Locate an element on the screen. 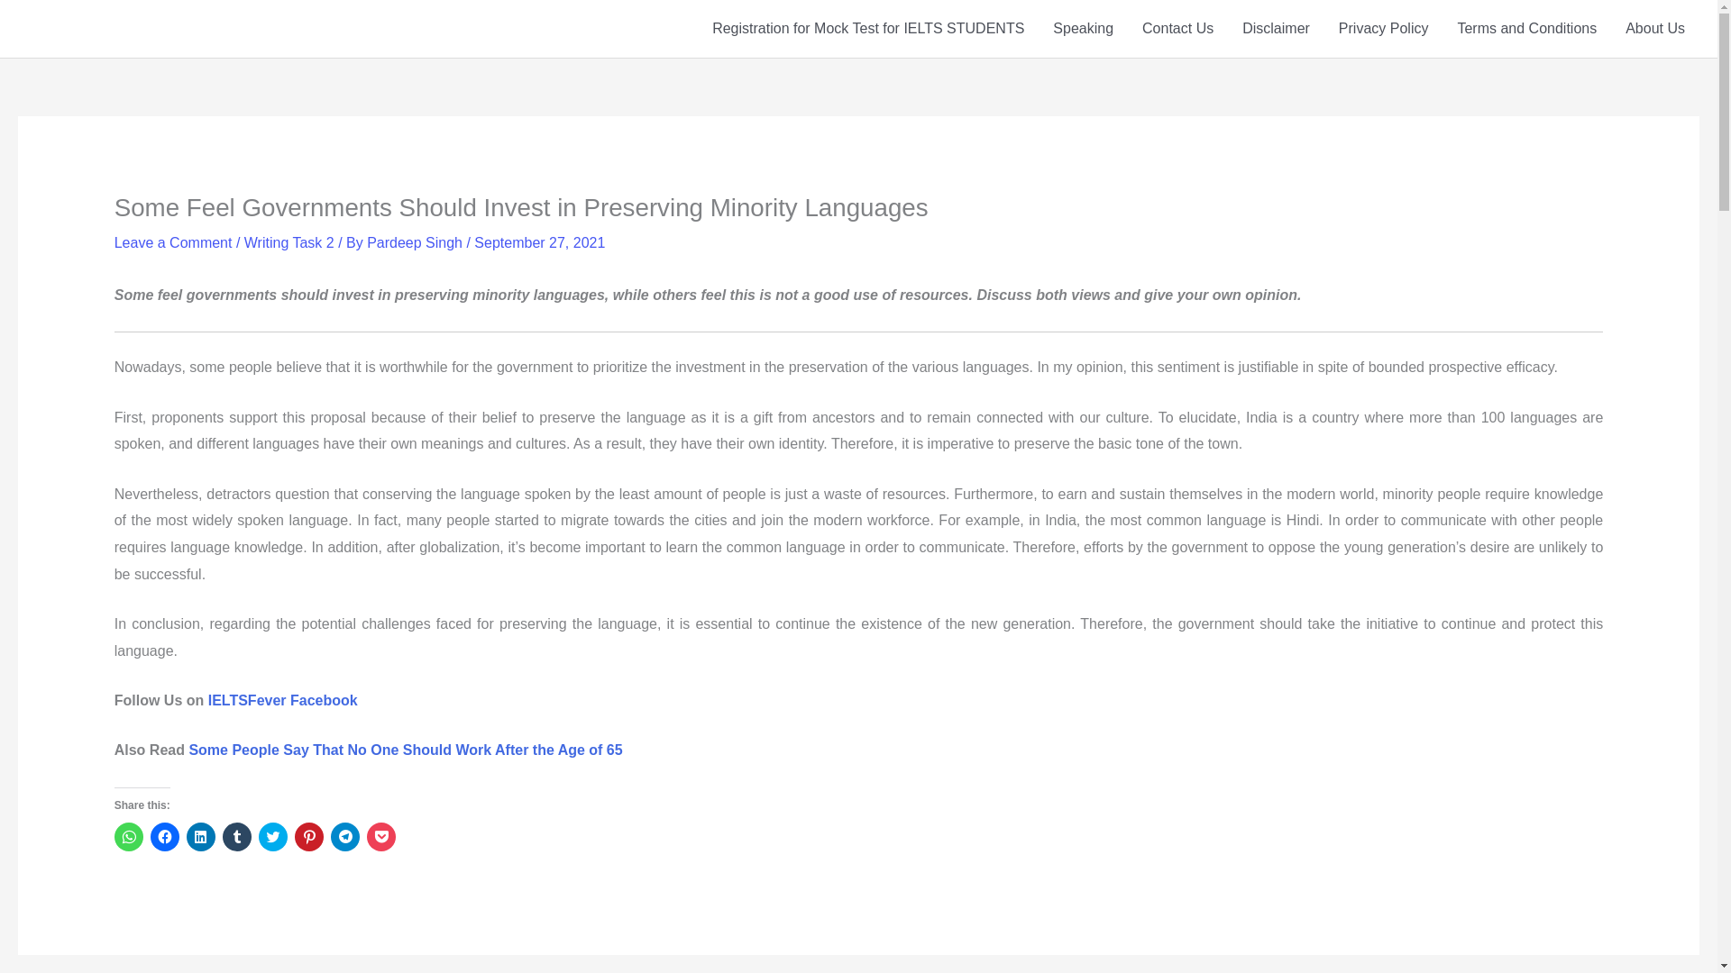 The width and height of the screenshot is (1731, 973). Terms and Conditions is located at coordinates (1526, 29).